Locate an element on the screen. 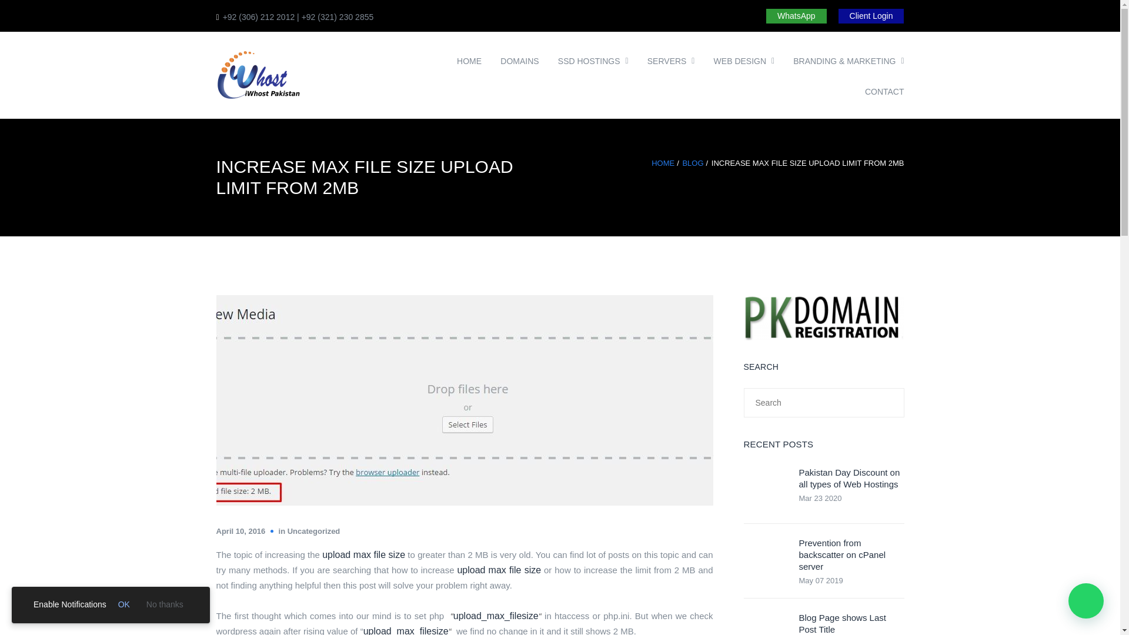  DOMAINS is located at coordinates (519, 61).